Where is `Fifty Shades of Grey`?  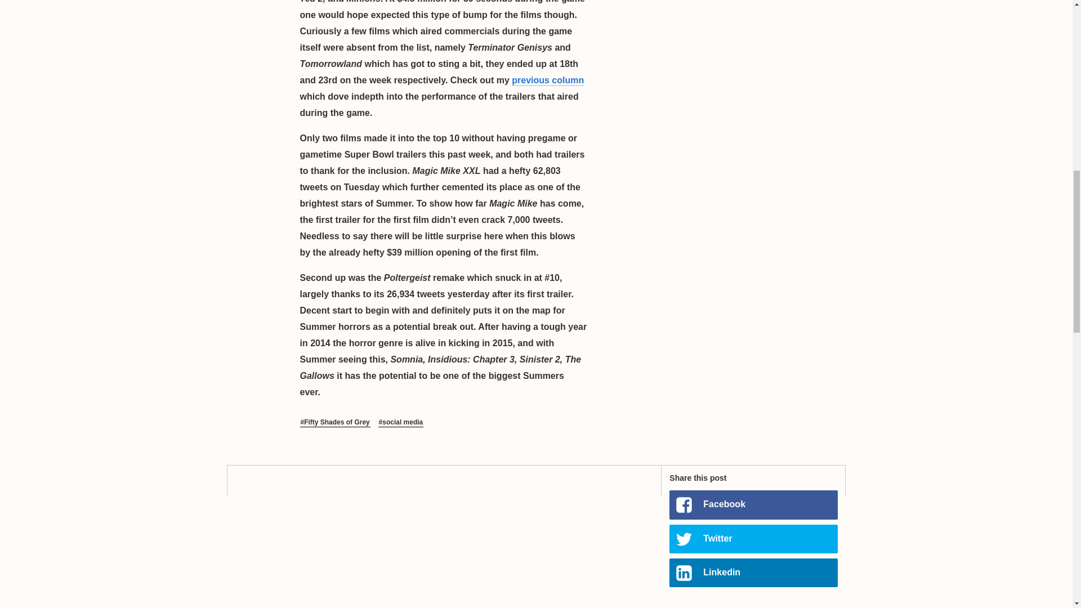
Fifty Shades of Grey is located at coordinates (334, 423).